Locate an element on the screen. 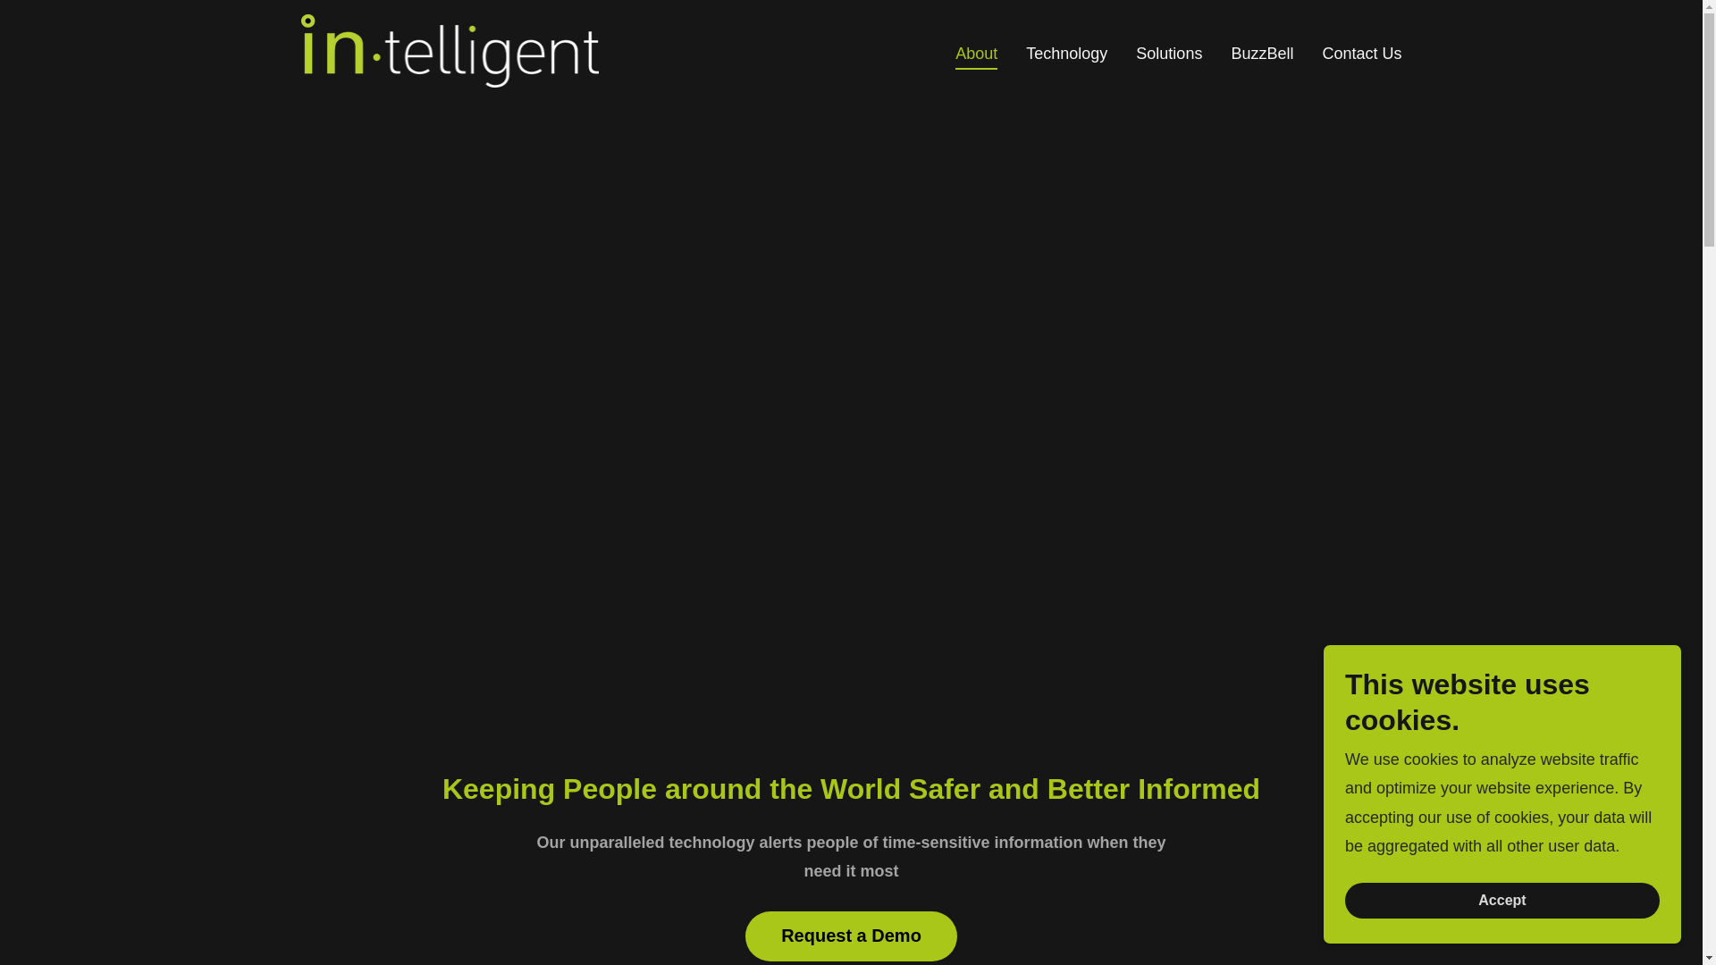 This screenshot has width=1716, height=965. Accept is located at coordinates (1501, 901).